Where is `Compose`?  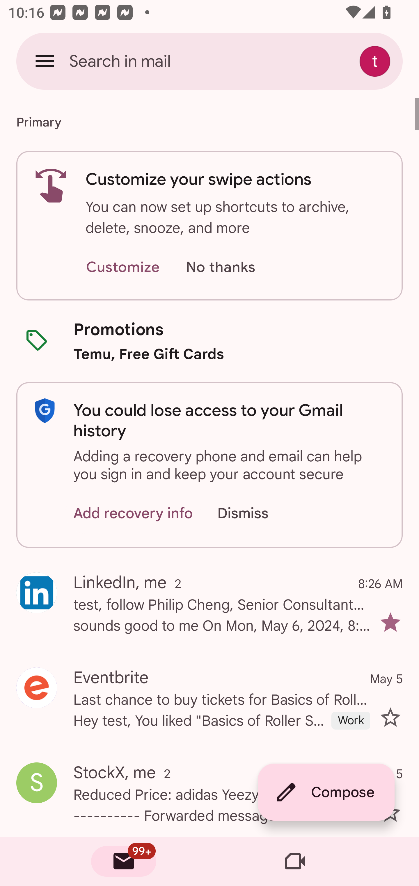 Compose is located at coordinates (326, 792).